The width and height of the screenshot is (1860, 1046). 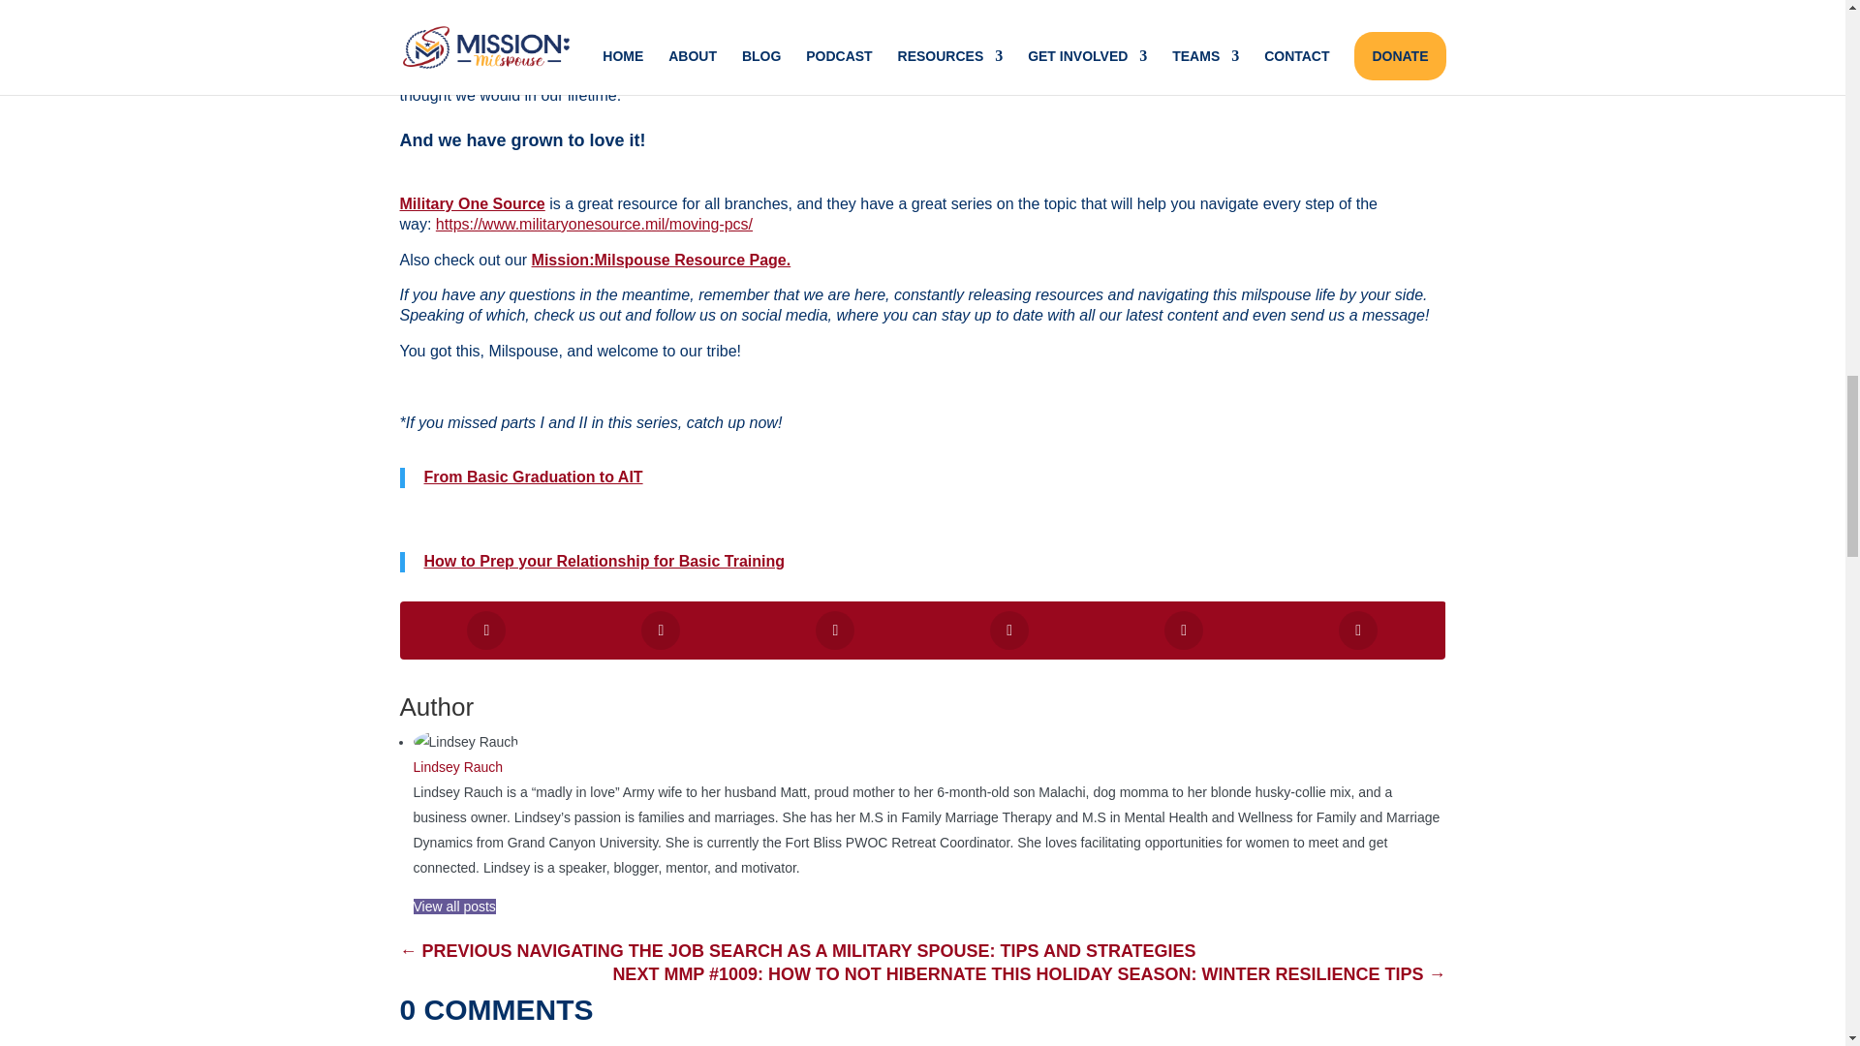 I want to click on One Source Moving and PCS, so click(x=594, y=223).